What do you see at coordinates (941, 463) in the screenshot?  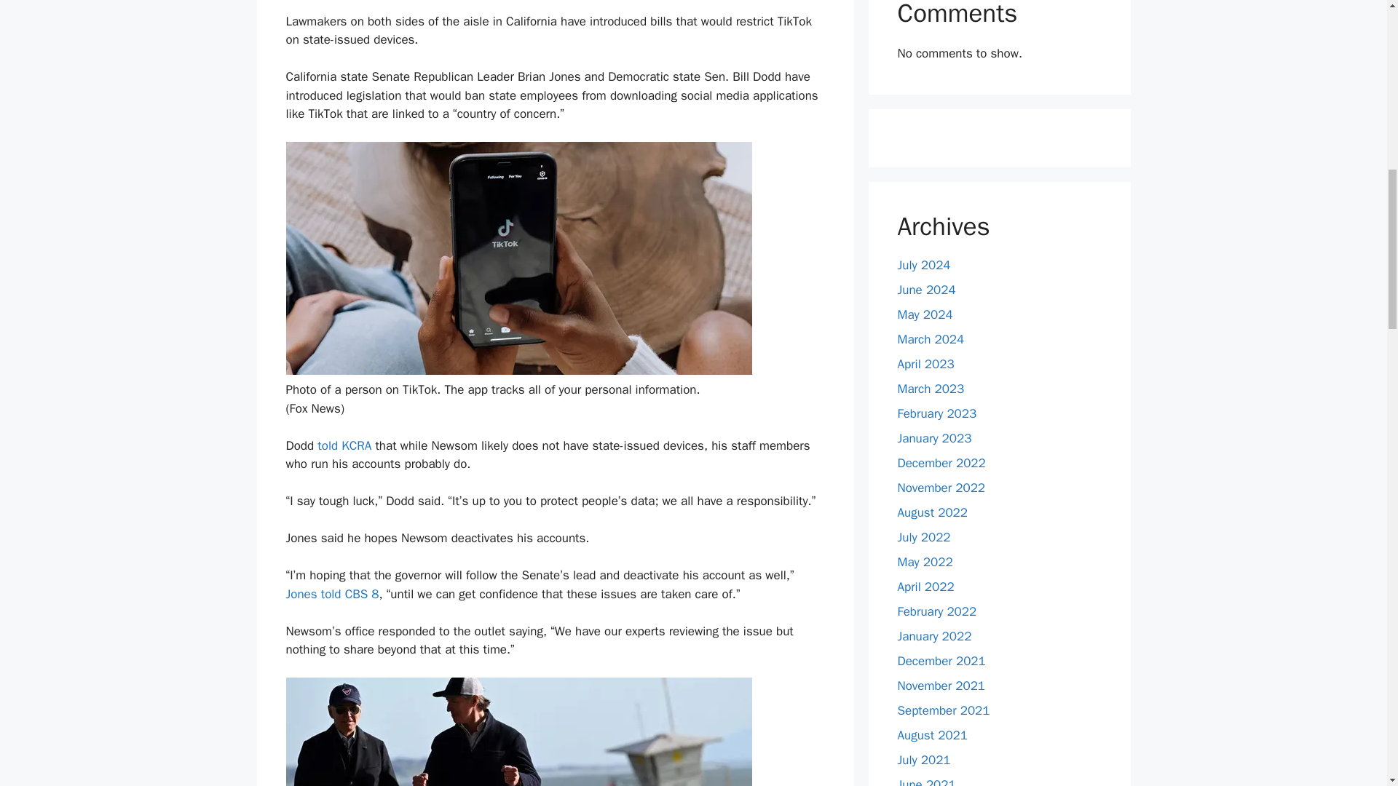 I see `December 2022` at bounding box center [941, 463].